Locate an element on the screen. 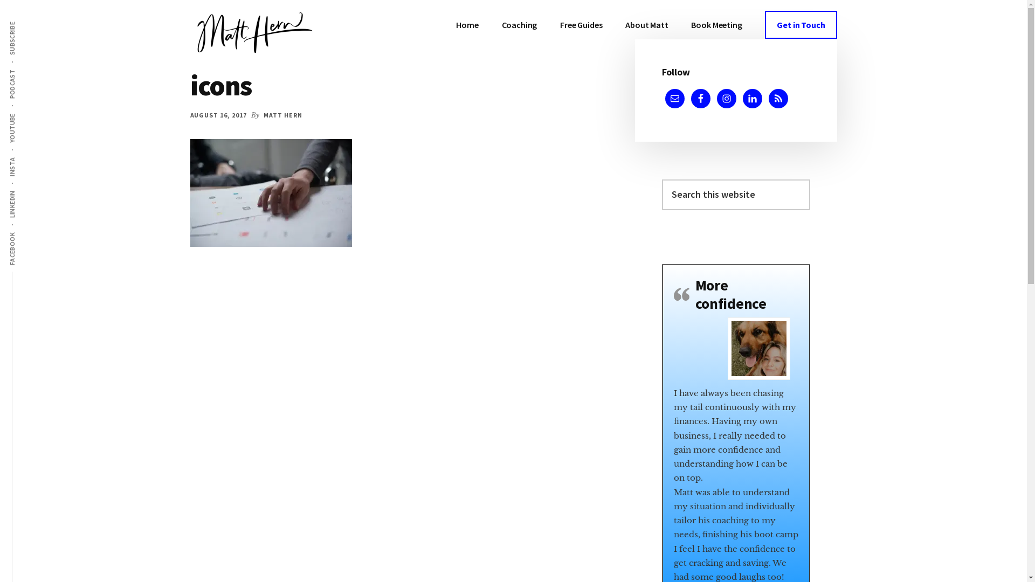  FACEBOOK is located at coordinates (29, 232).